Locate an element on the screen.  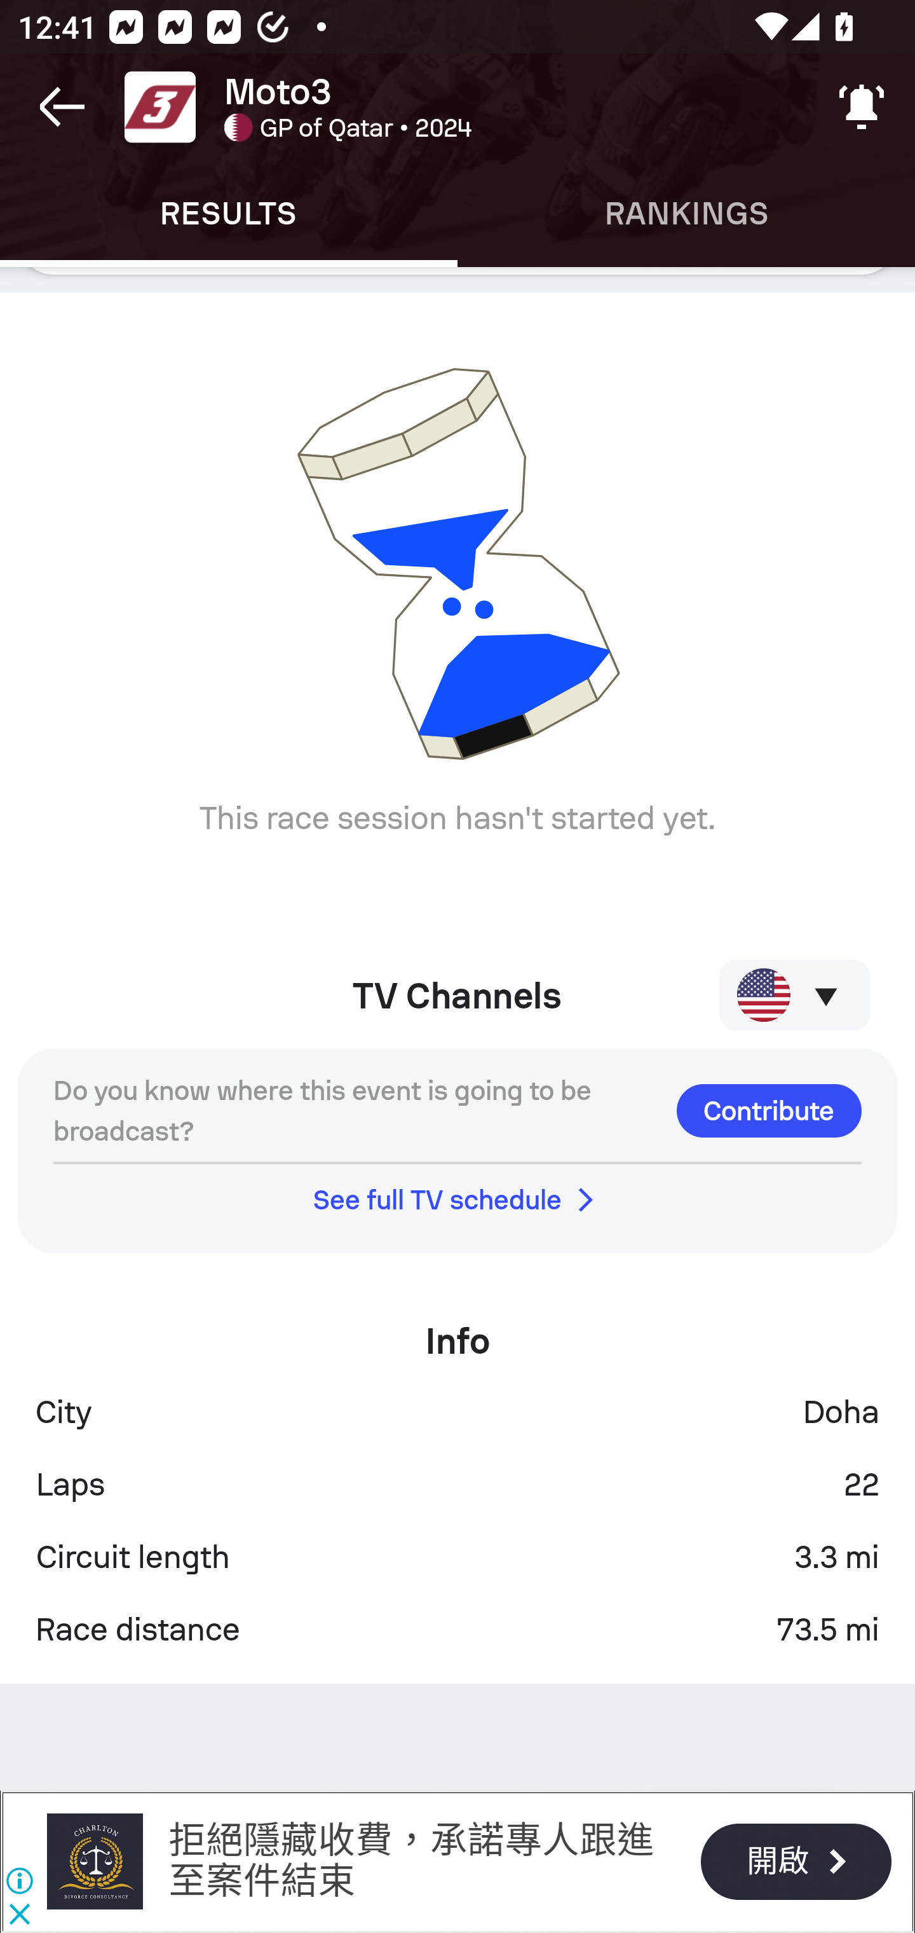
Navigate up is located at coordinates (62, 107).